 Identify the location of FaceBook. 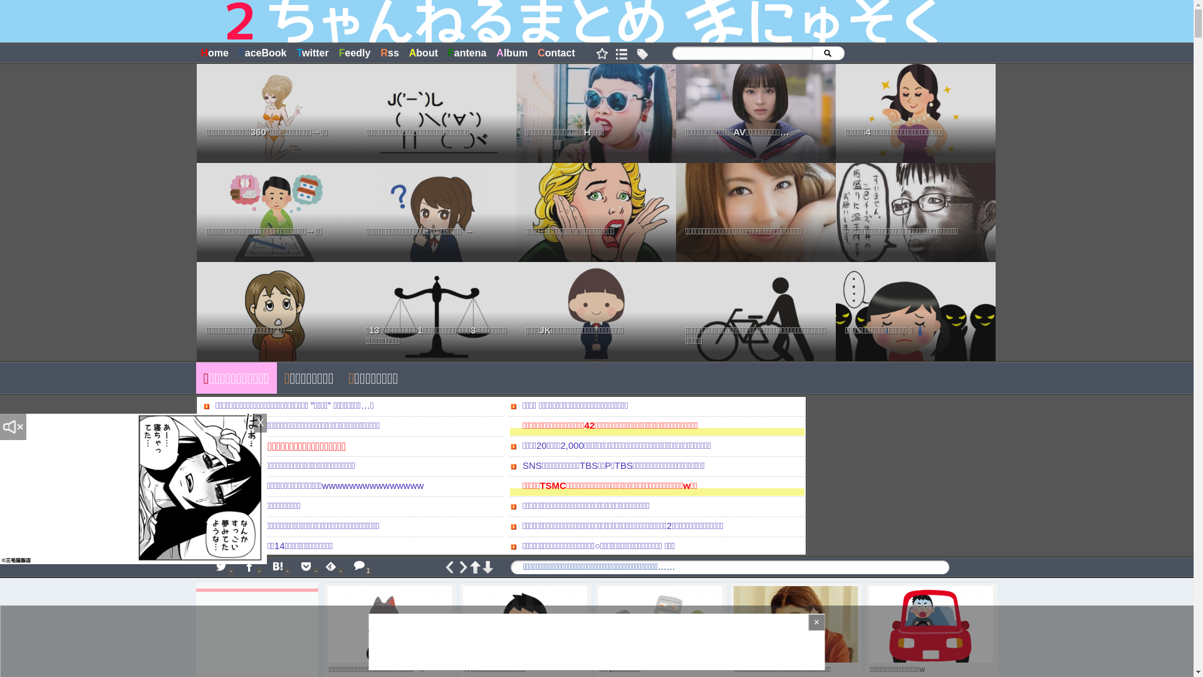
(263, 53).